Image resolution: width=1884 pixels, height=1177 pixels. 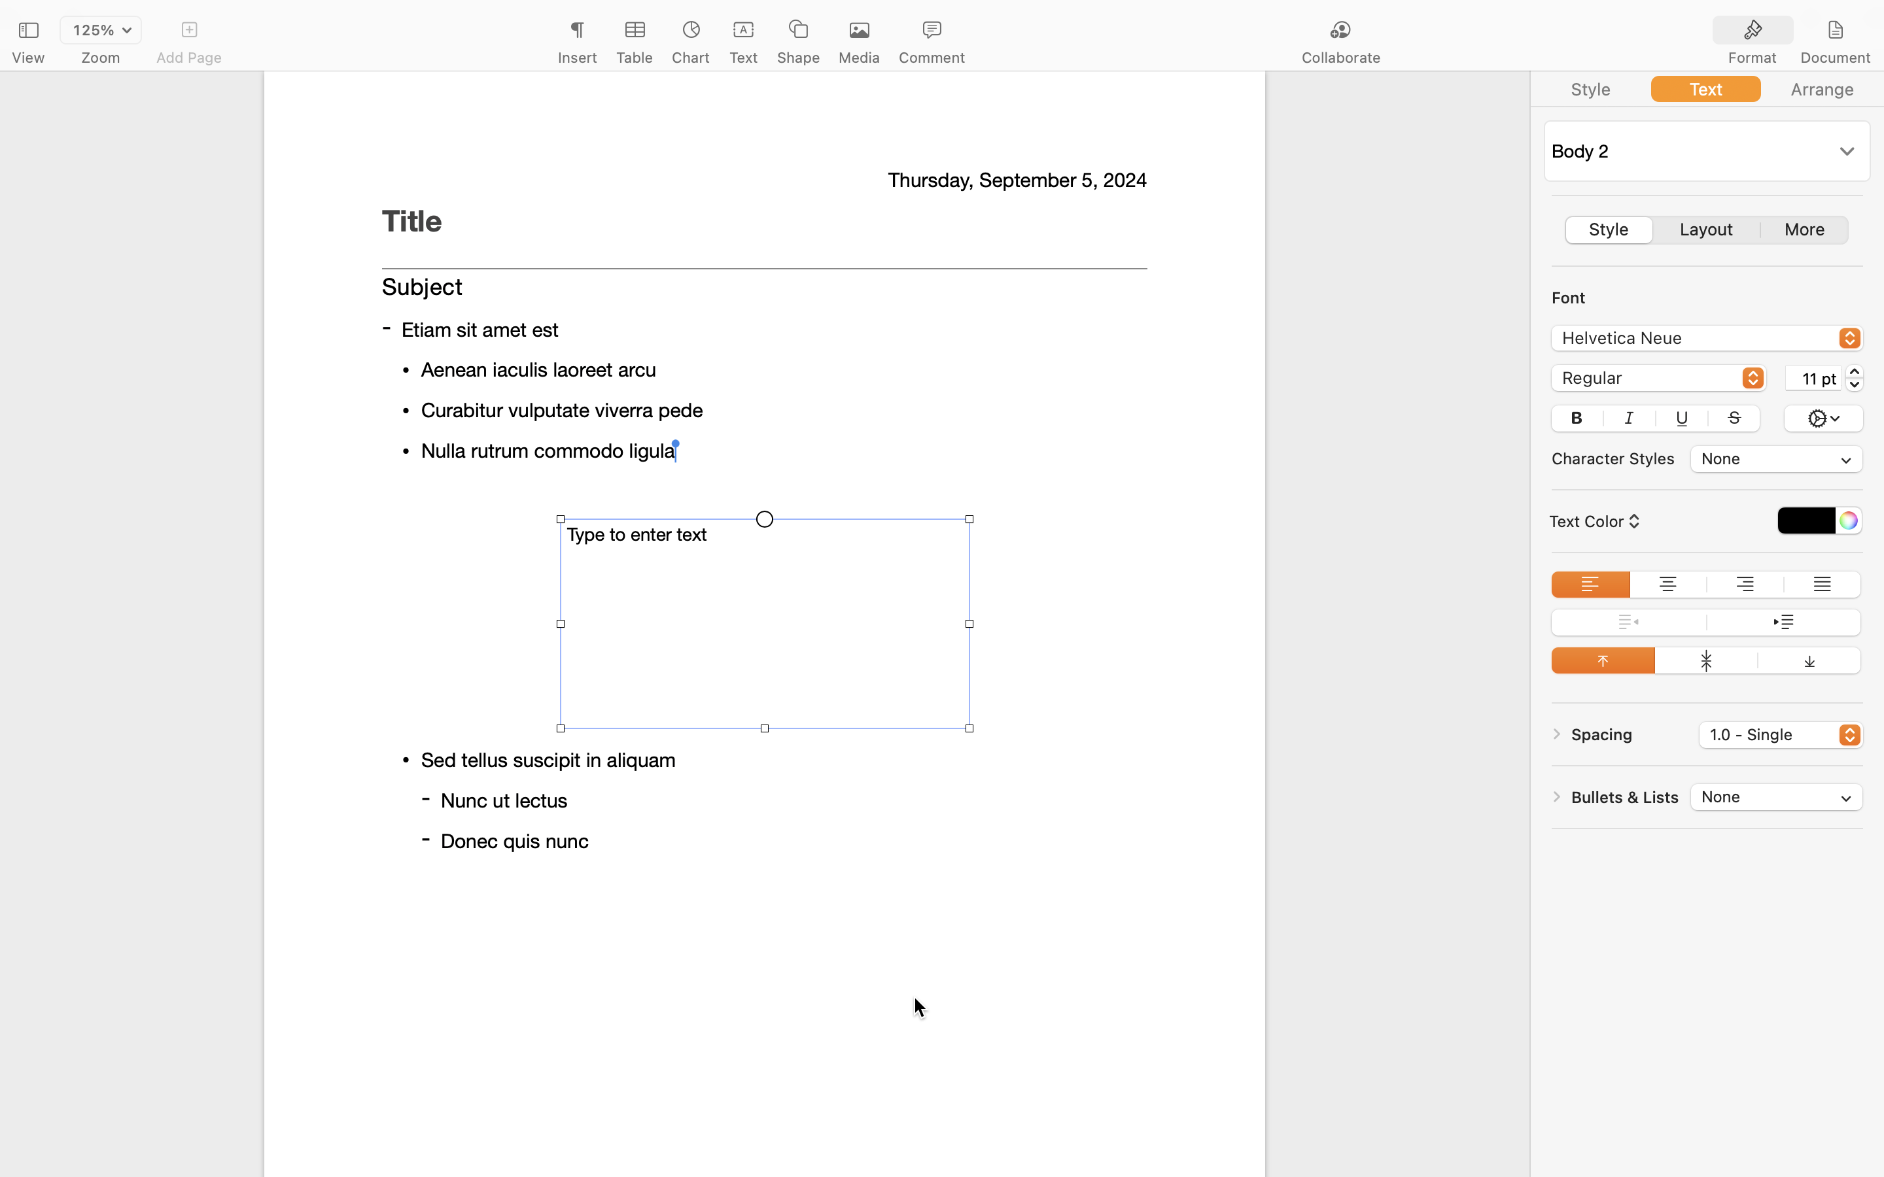 What do you see at coordinates (1625, 797) in the screenshot?
I see `Bullets & Lists` at bounding box center [1625, 797].